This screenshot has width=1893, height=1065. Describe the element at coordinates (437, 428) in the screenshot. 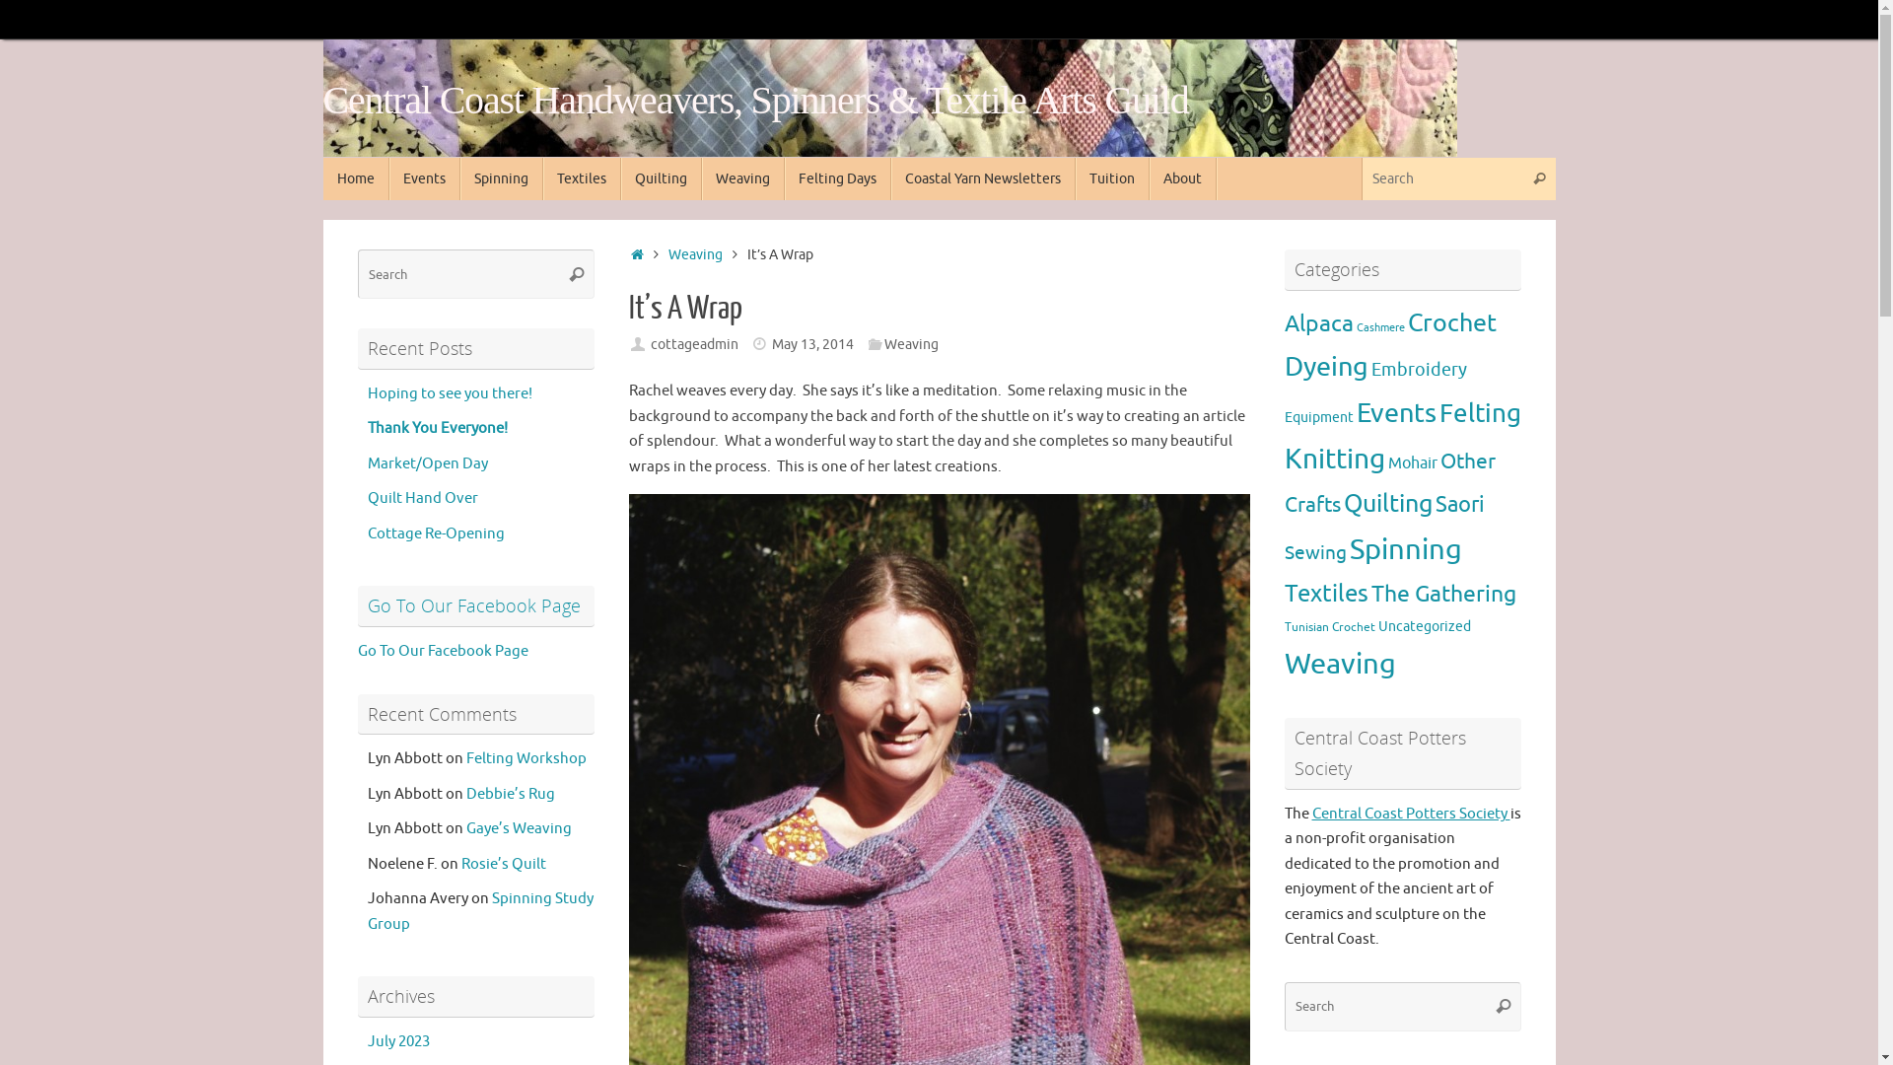

I see `Thank You Everyone!` at that location.